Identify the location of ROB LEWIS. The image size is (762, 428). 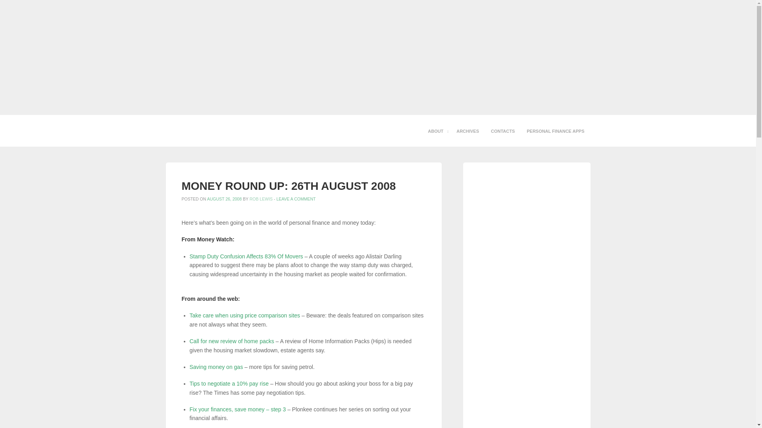
(261, 199).